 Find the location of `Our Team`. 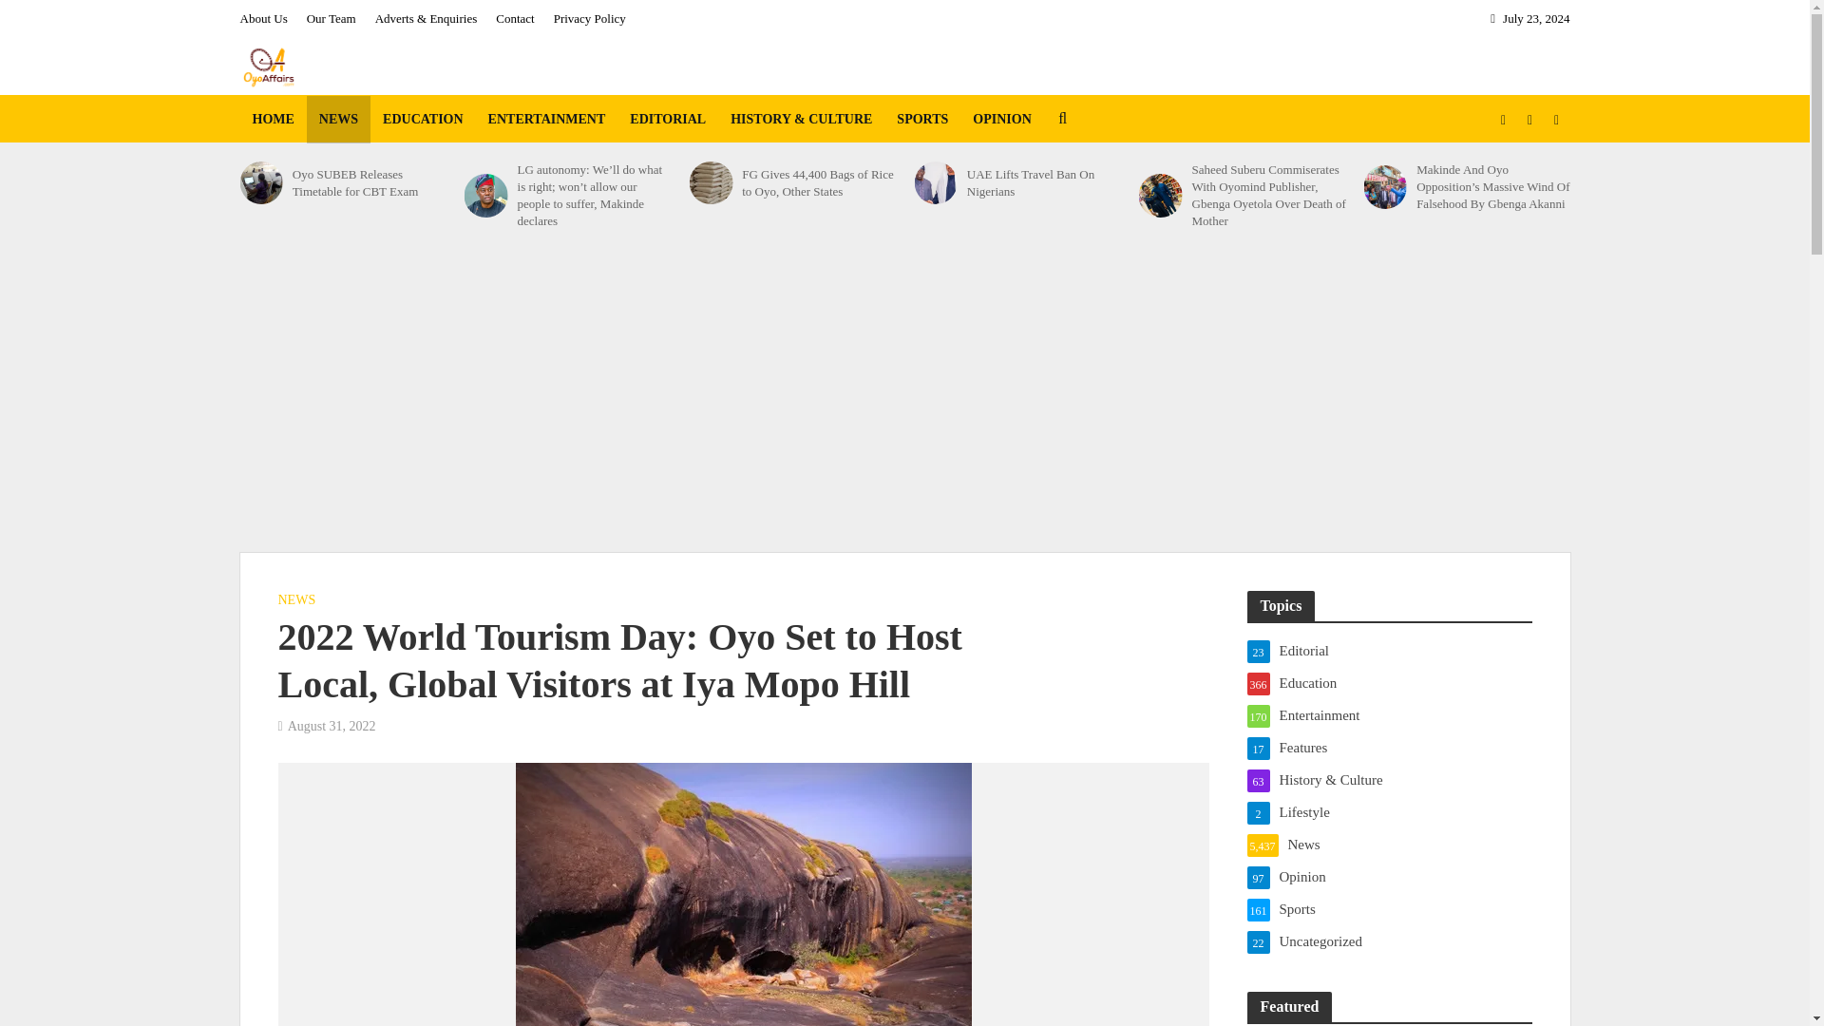

Our Team is located at coordinates (331, 19).